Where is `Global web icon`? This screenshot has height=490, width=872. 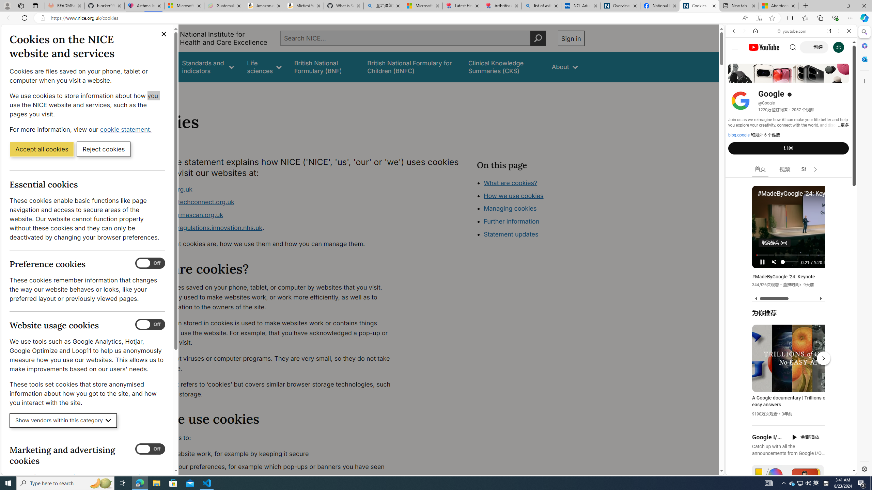 Global web icon is located at coordinates (738, 392).